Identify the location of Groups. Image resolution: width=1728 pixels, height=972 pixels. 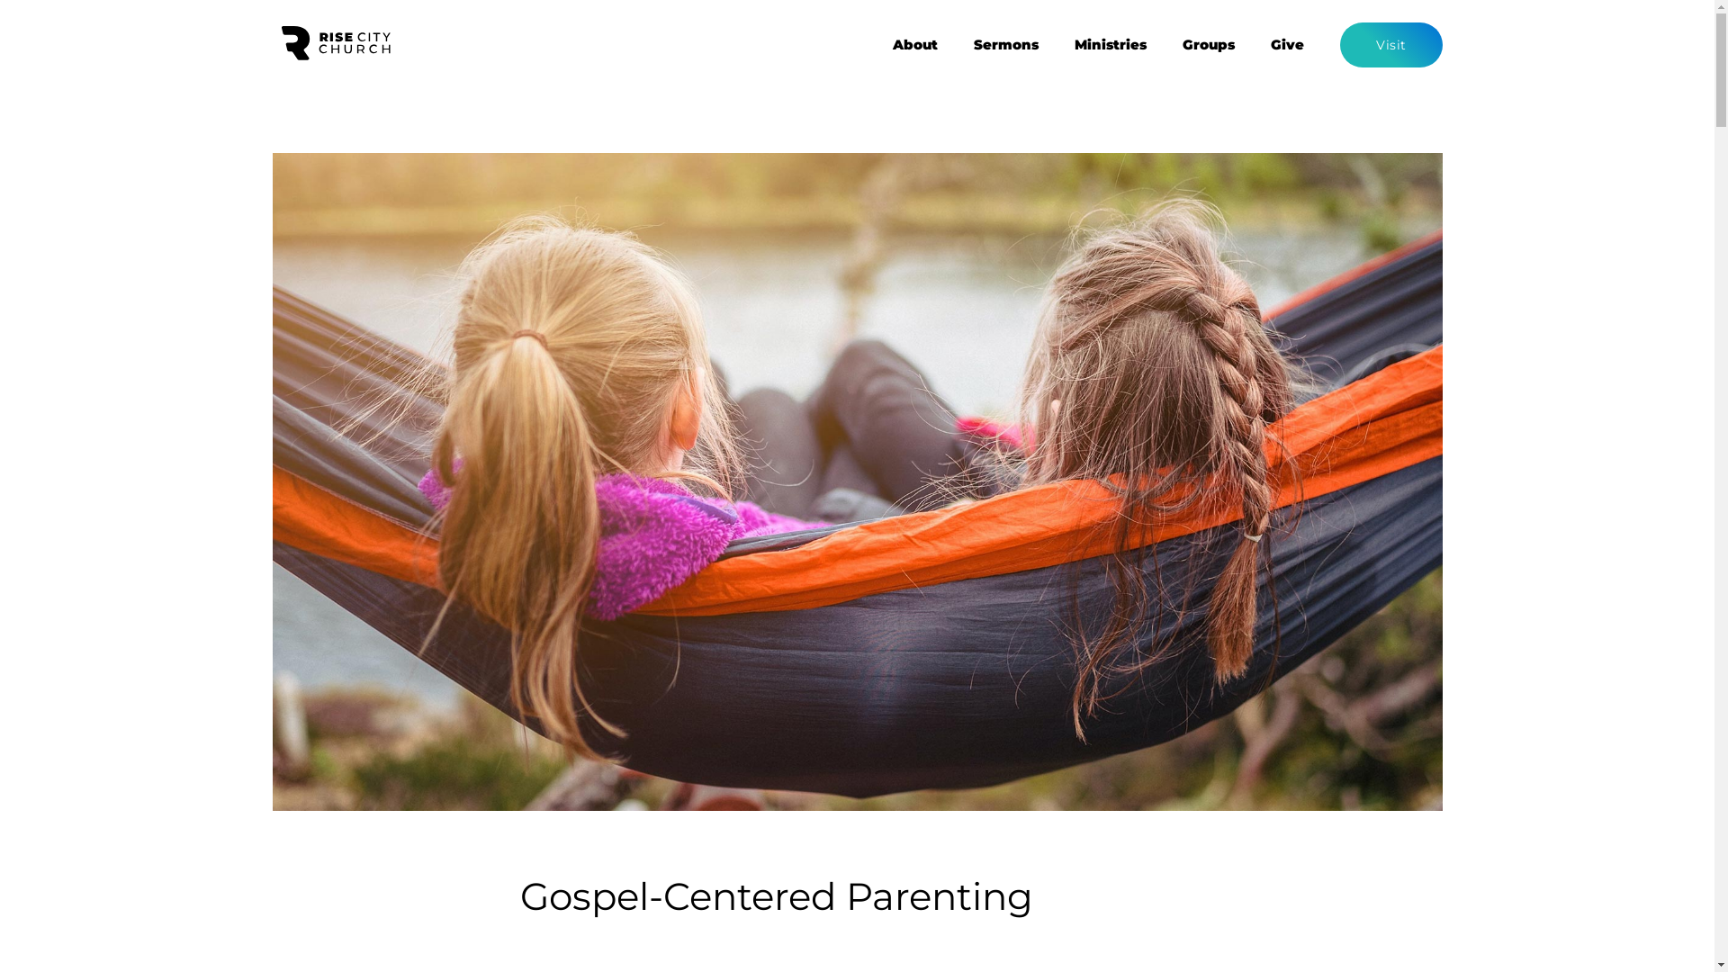
(1209, 45).